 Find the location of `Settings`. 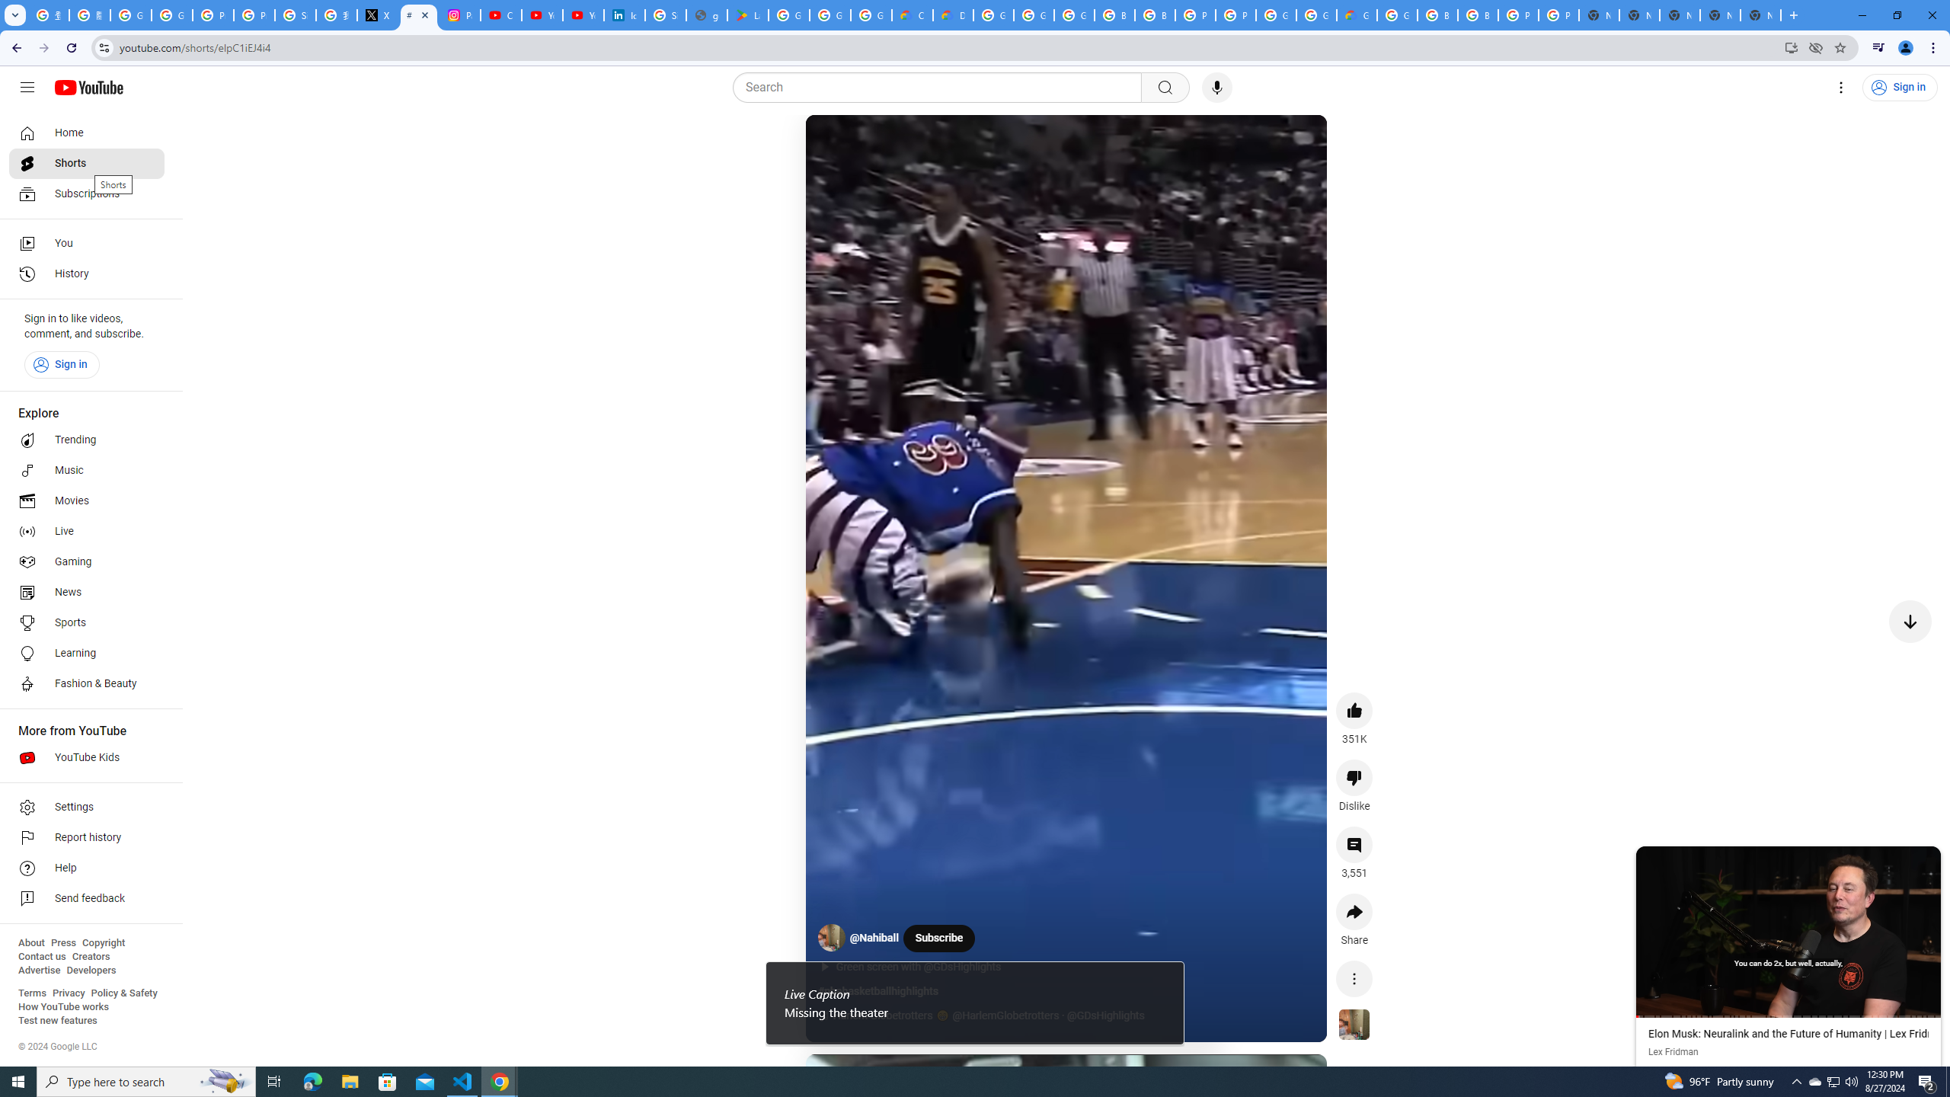

Settings is located at coordinates (87, 808).